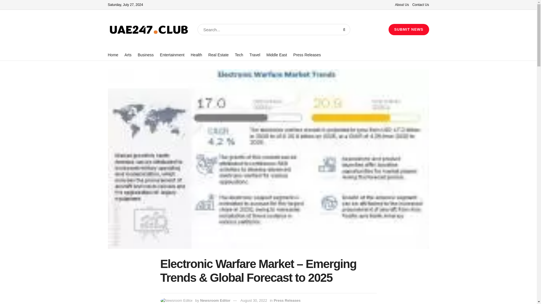 The height and width of the screenshot is (304, 541). What do you see at coordinates (409, 30) in the screenshot?
I see `SUBMIT NEWS` at bounding box center [409, 30].